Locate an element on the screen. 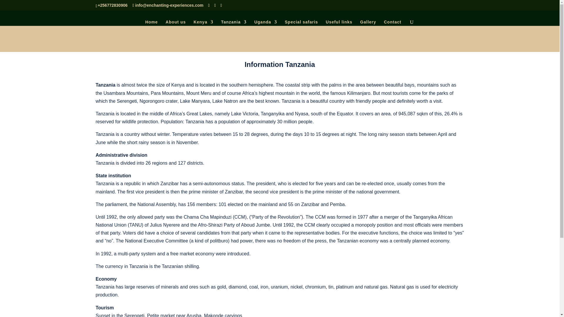 This screenshot has height=317, width=564. Home is located at coordinates (151, 23).